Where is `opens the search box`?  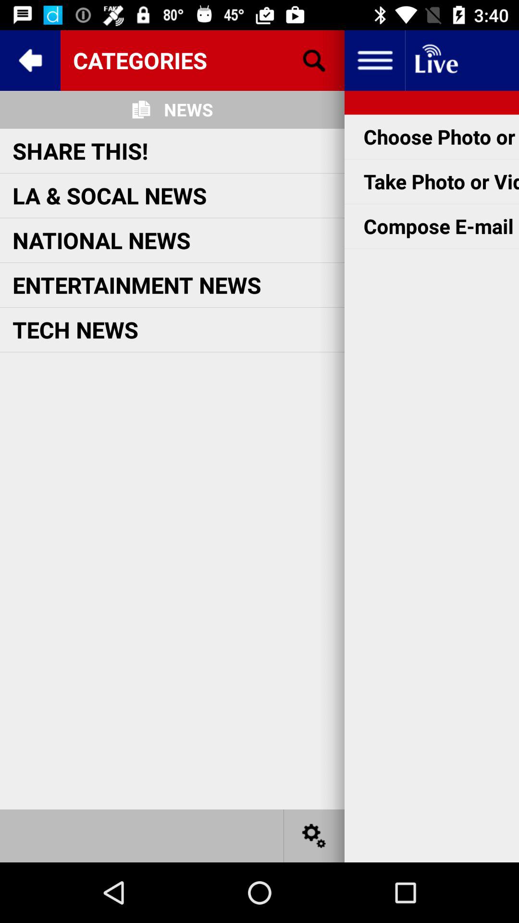
opens the search box is located at coordinates (314, 61).